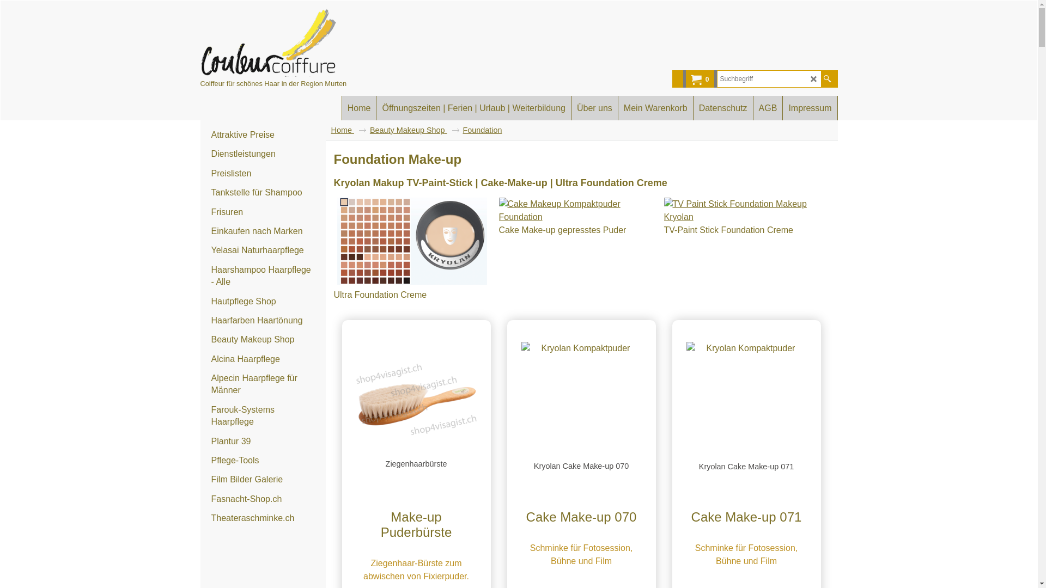  Describe the element at coordinates (360, 108) in the screenshot. I see `Home` at that location.